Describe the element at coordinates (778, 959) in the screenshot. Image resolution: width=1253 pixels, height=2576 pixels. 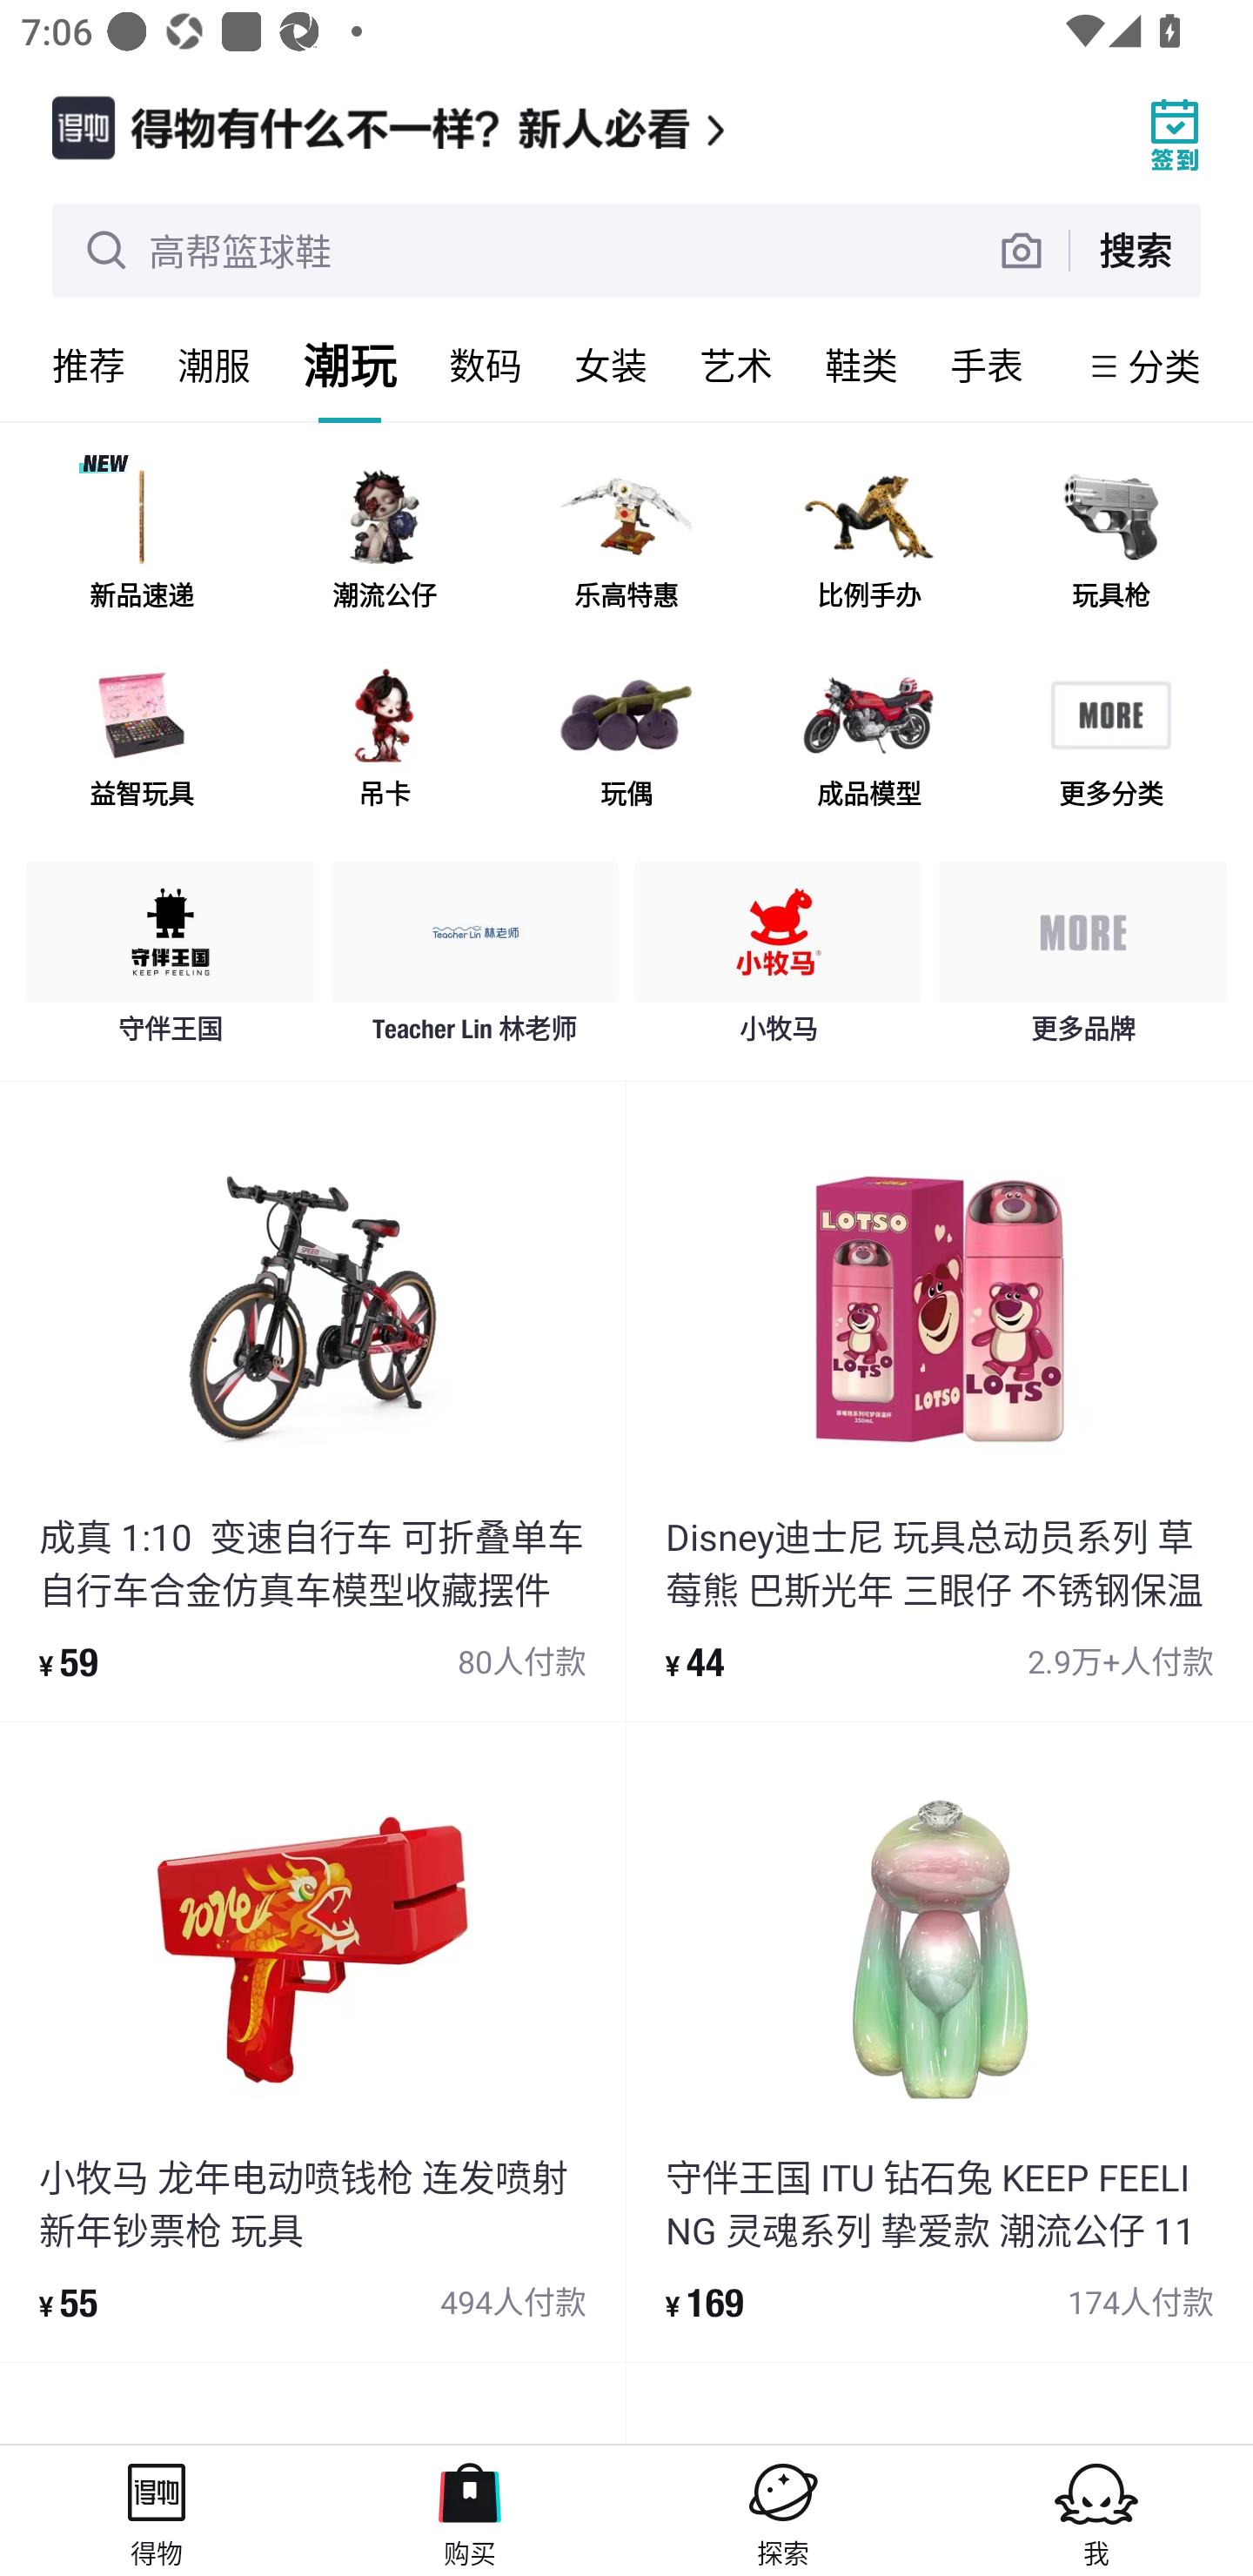
I see `小牧马` at that location.